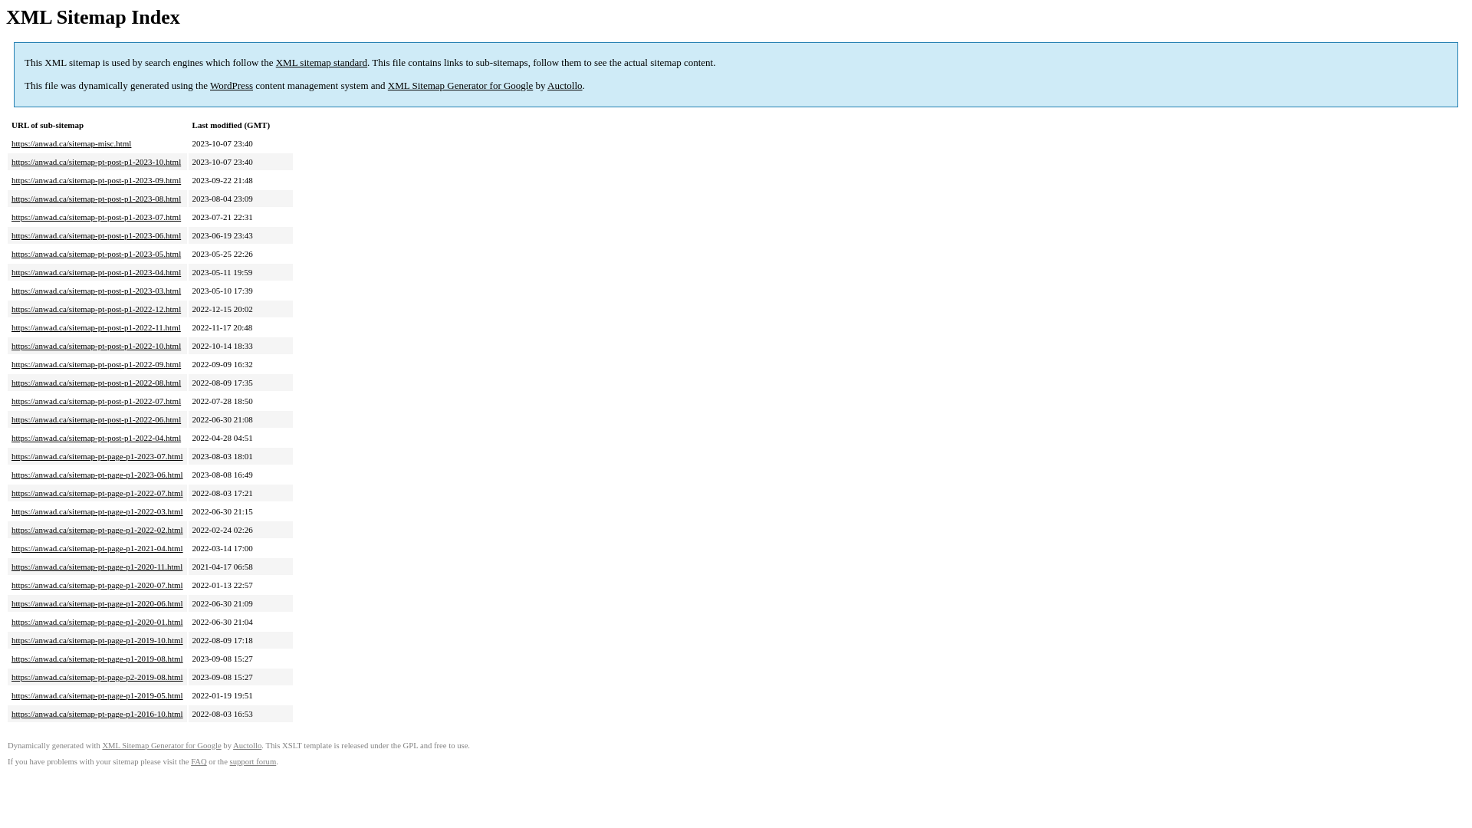  Describe the element at coordinates (97, 162) in the screenshot. I see `https://anwad.ca/sitemap-pt-post-p1-2023-10.html` at that location.